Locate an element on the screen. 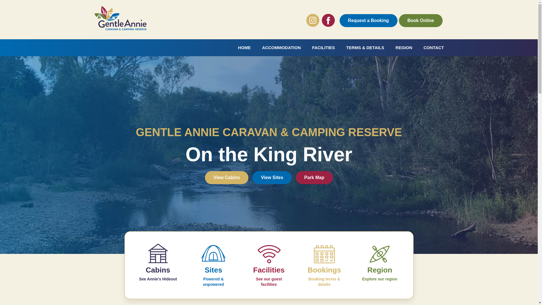 This screenshot has height=305, width=542. Cabins
See Annie's Hideout is located at coordinates (158, 262).